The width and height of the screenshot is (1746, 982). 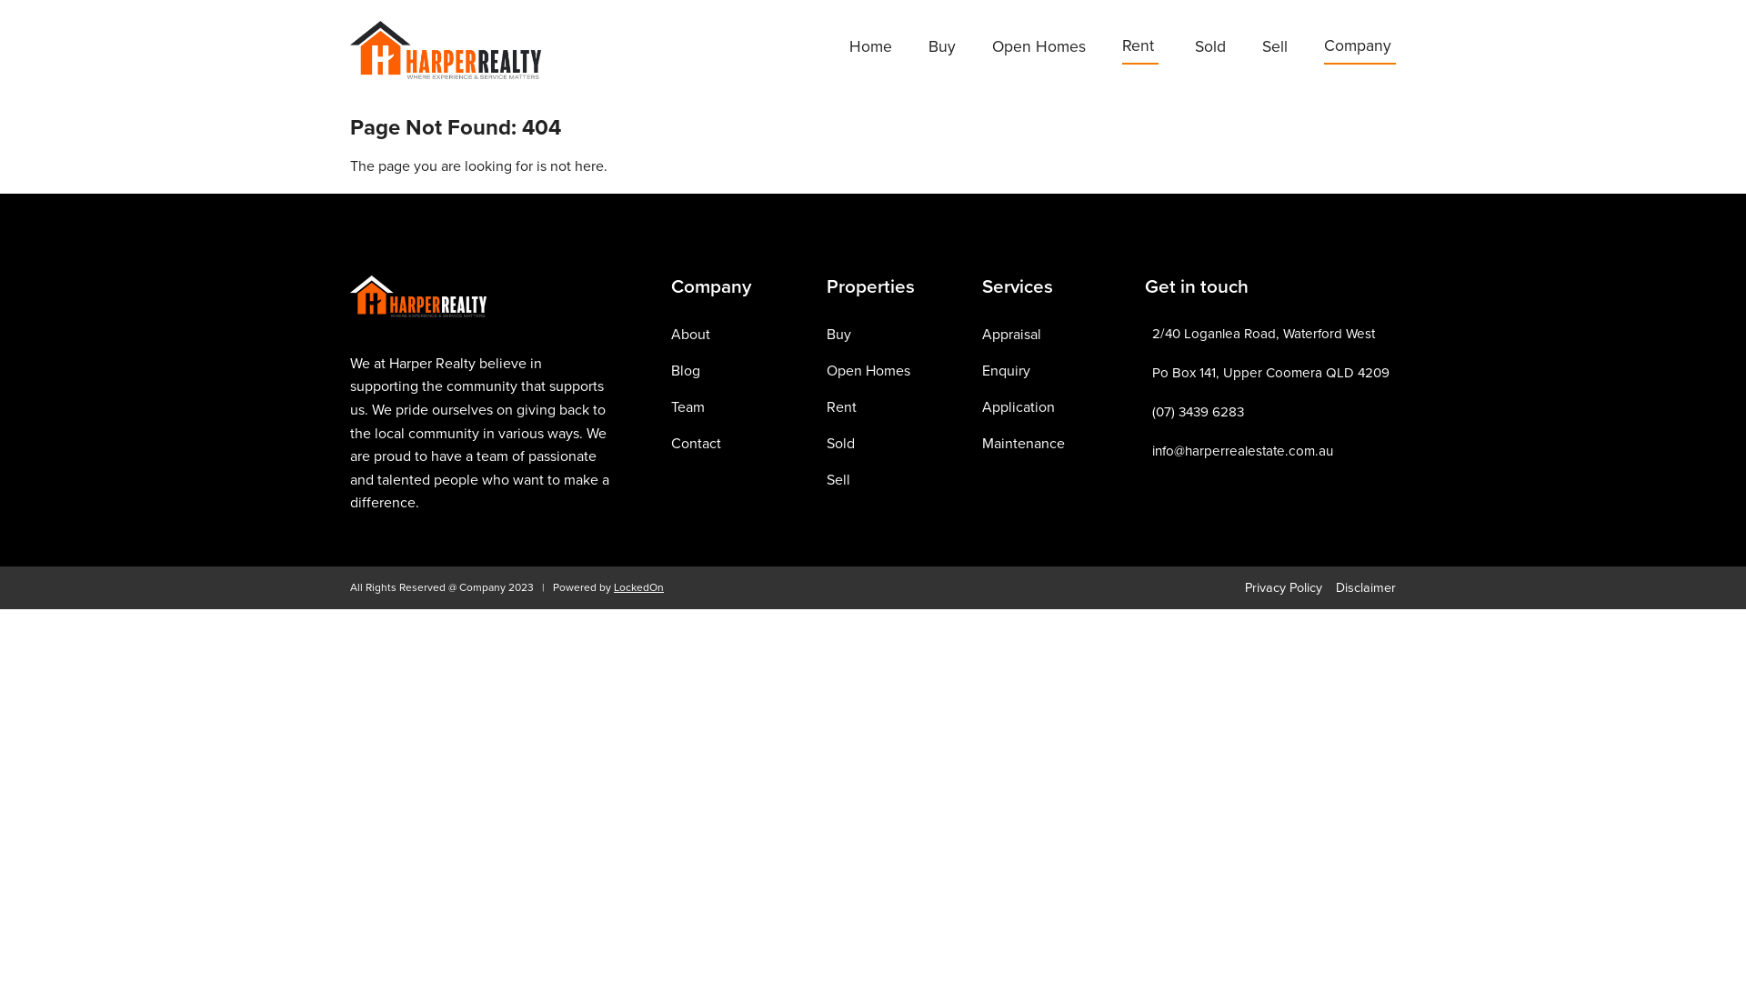 What do you see at coordinates (1011, 335) in the screenshot?
I see `Appraisal` at bounding box center [1011, 335].